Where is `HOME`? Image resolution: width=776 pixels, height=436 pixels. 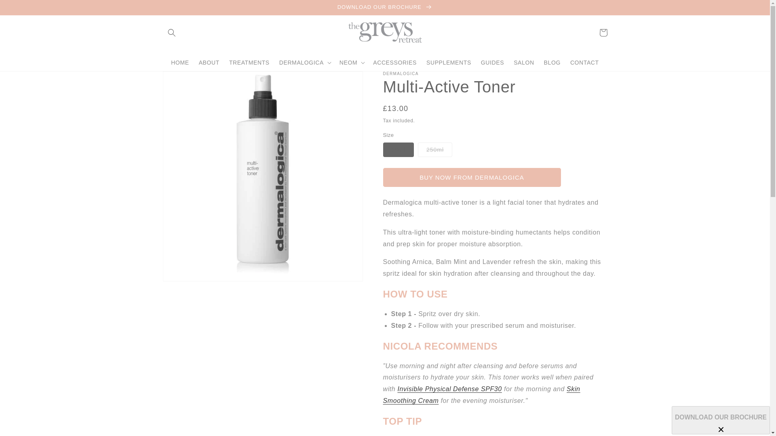 HOME is located at coordinates (179, 62).